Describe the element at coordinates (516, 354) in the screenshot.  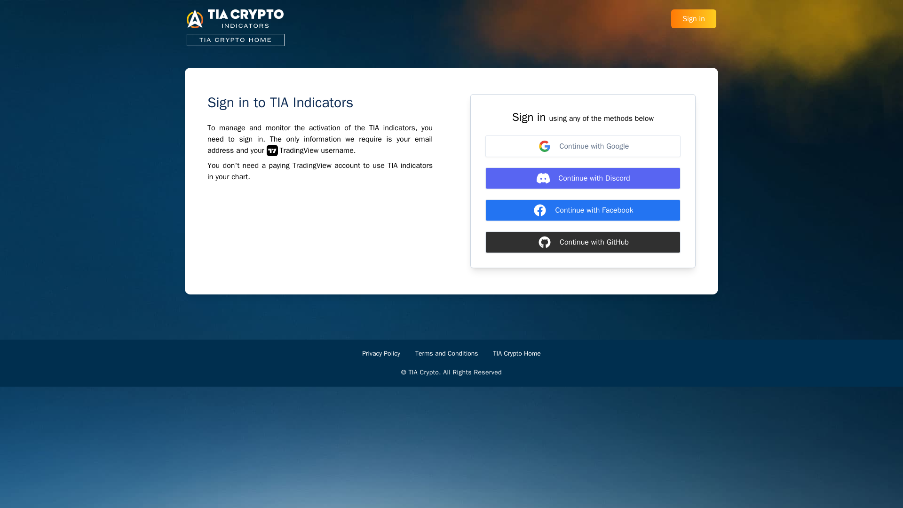
I see `TIA Crypto Home` at that location.